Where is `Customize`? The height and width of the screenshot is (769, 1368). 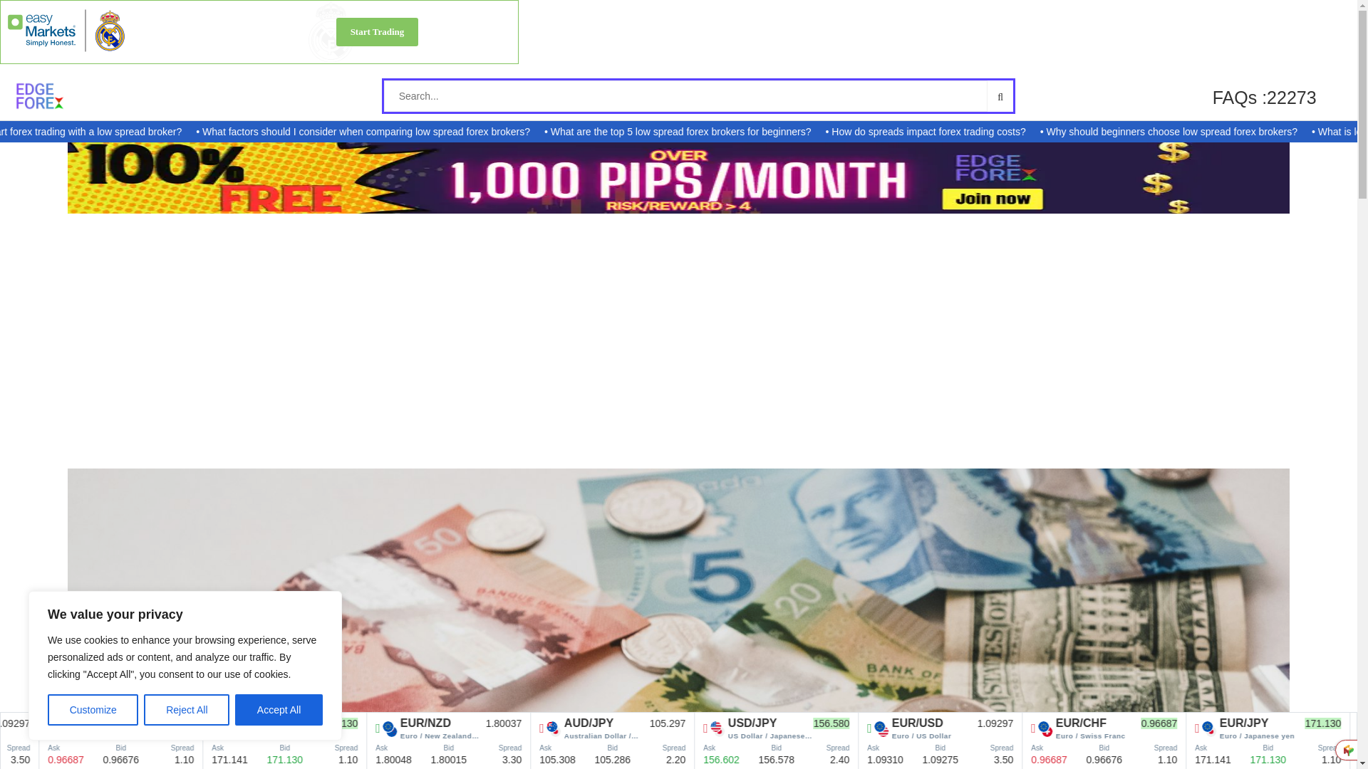 Customize is located at coordinates (93, 710).